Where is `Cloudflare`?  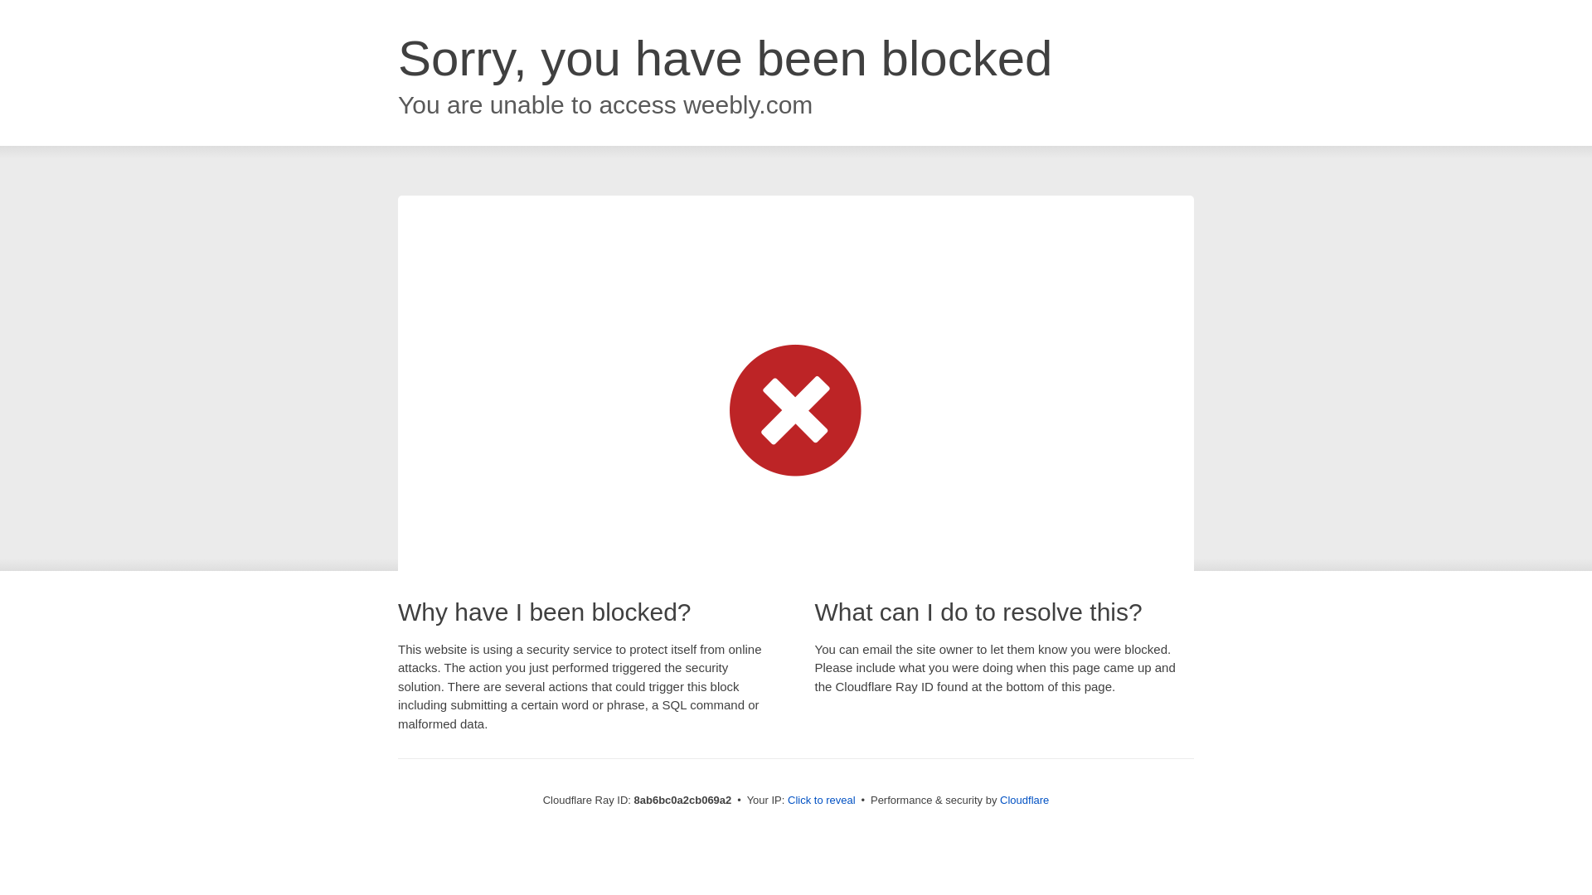 Cloudflare is located at coordinates (1024, 800).